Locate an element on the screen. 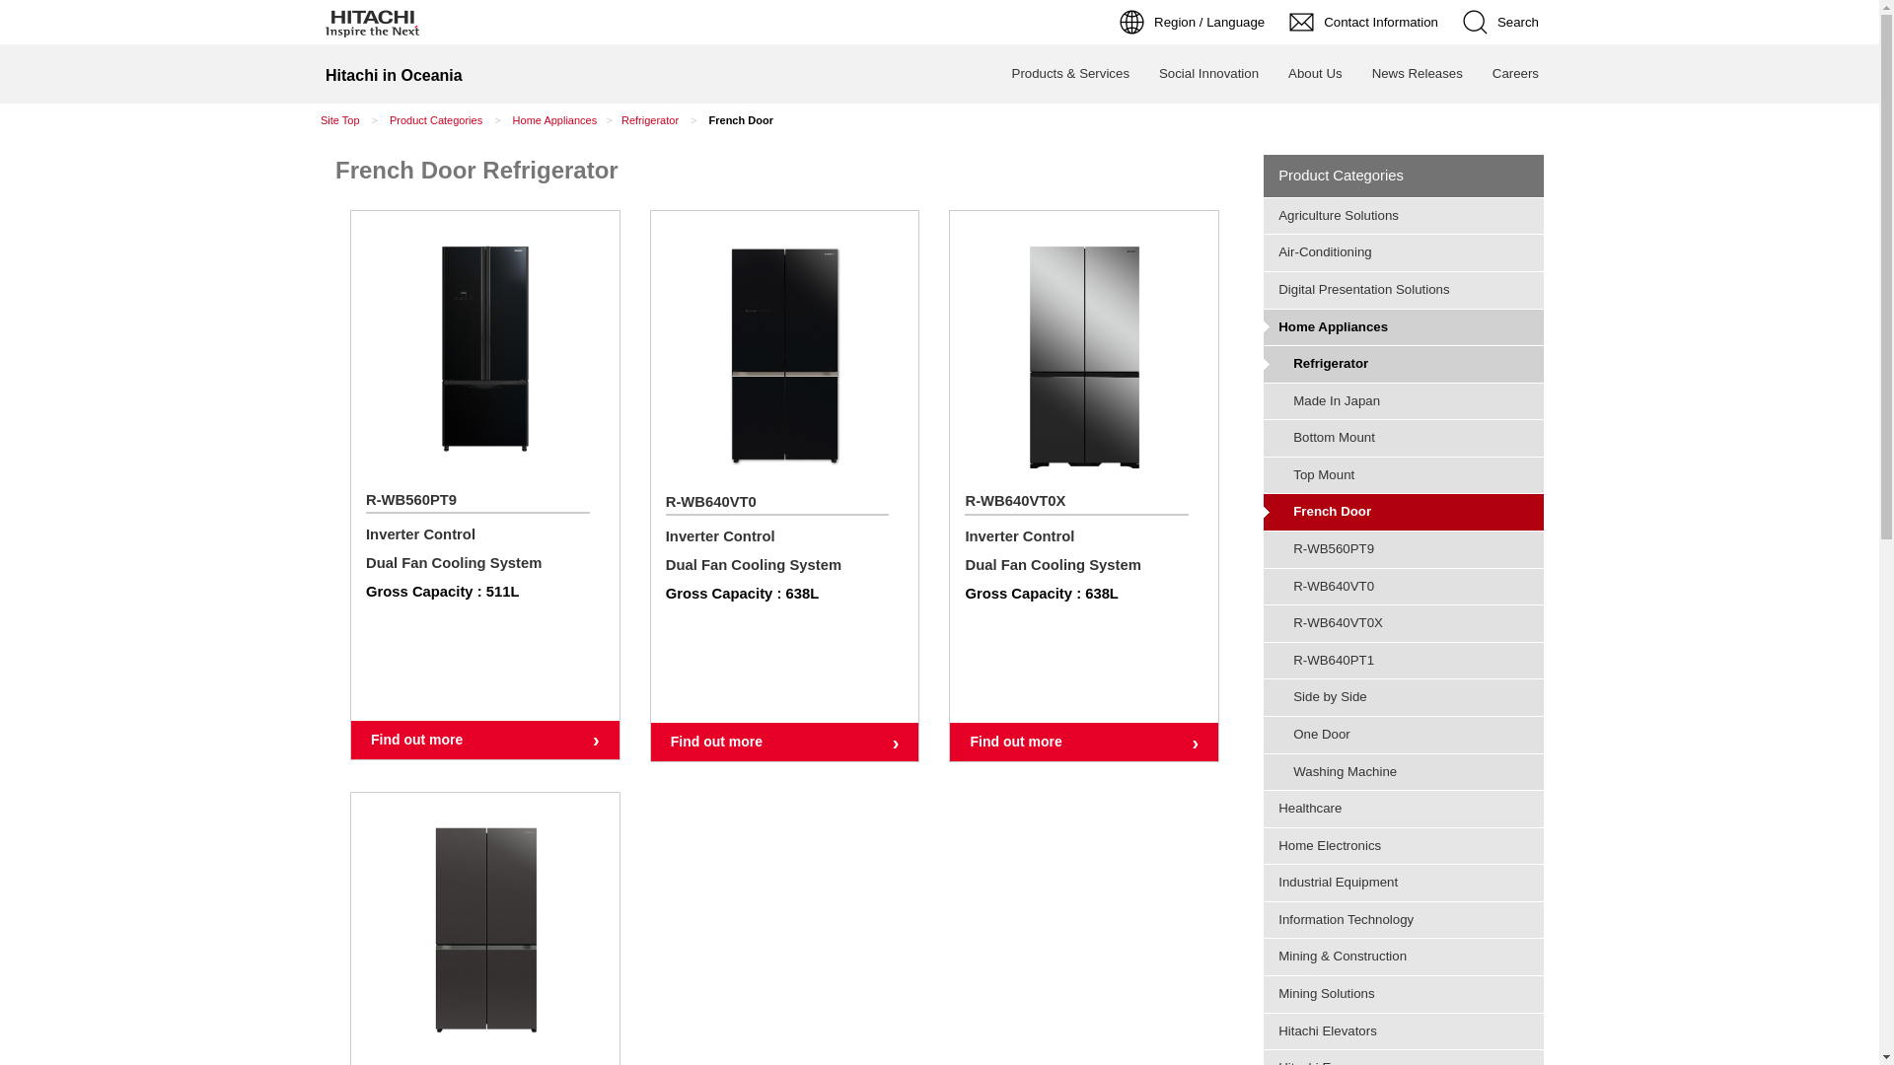  Refrigerator is located at coordinates (1404, 364).